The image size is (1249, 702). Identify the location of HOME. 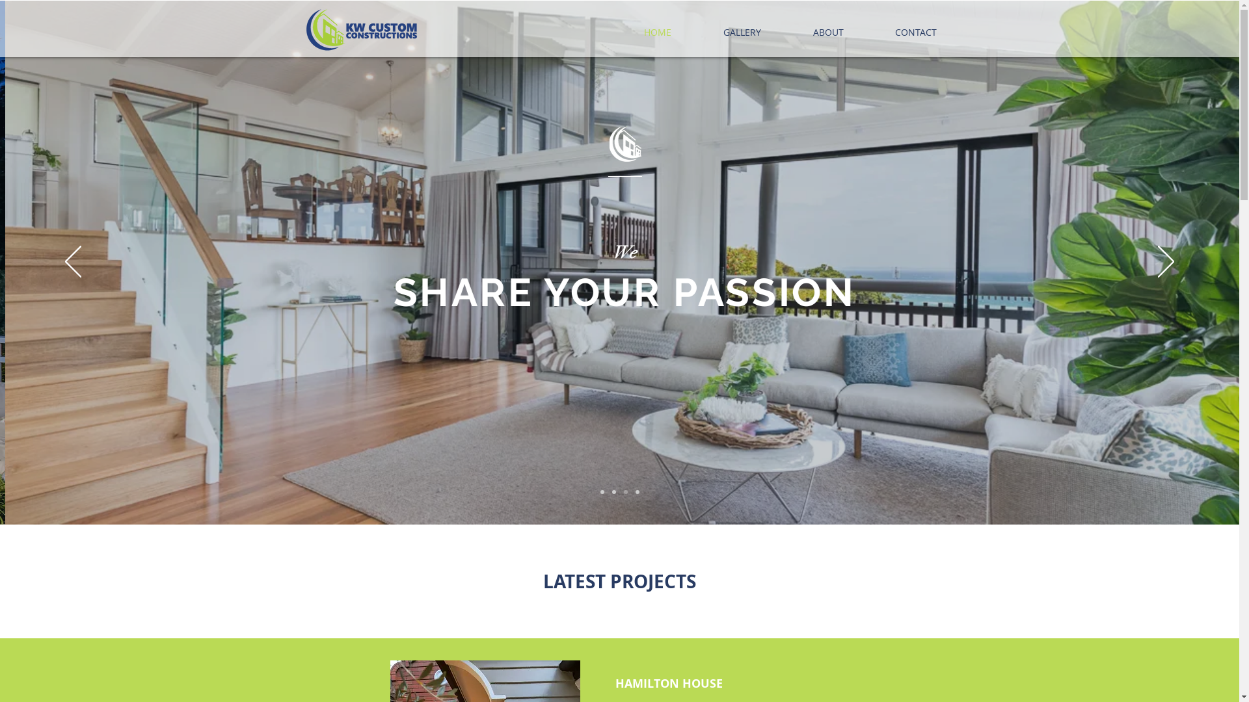
(658, 32).